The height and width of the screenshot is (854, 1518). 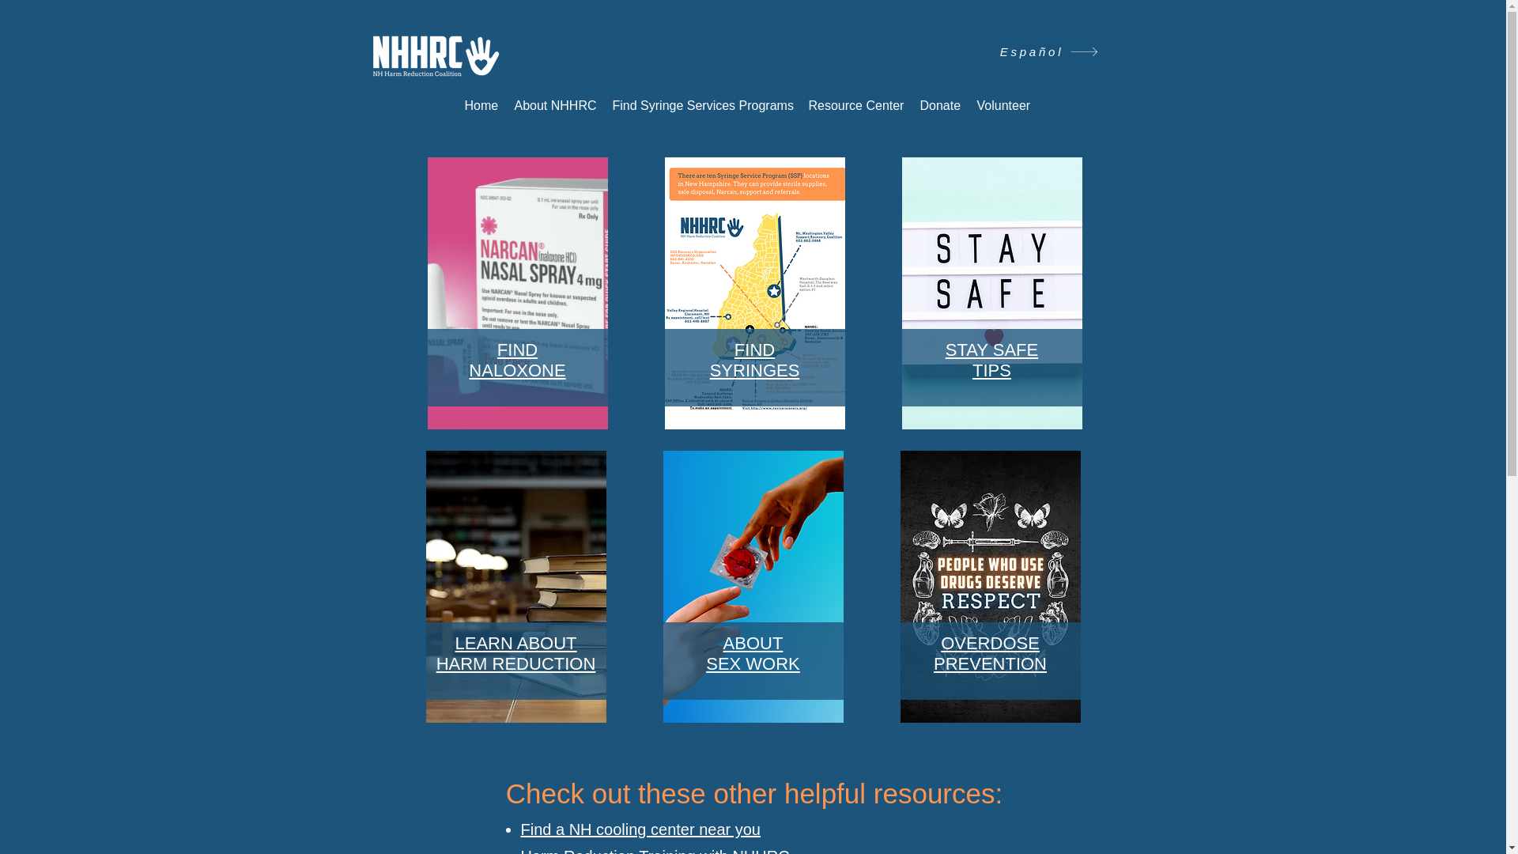 What do you see at coordinates (702, 104) in the screenshot?
I see `Volunteer` at bounding box center [702, 104].